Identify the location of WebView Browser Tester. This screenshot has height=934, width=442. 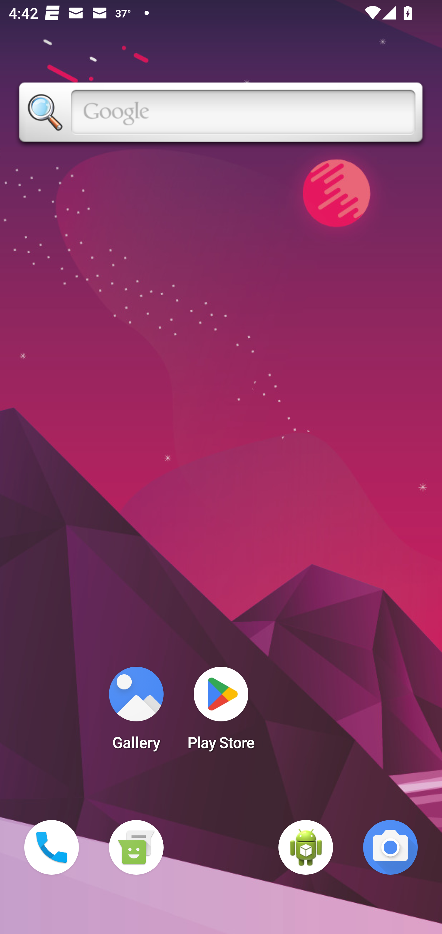
(306, 847).